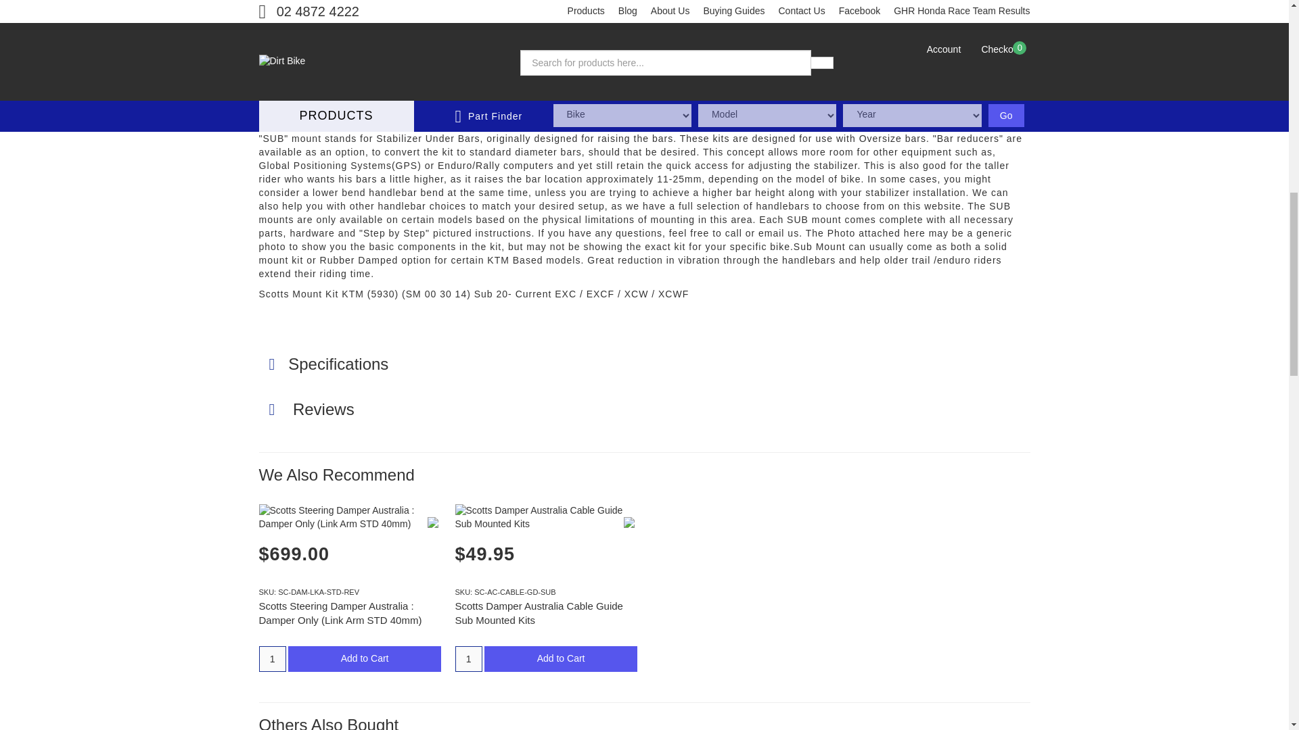  Describe the element at coordinates (468, 658) in the screenshot. I see `1` at that location.